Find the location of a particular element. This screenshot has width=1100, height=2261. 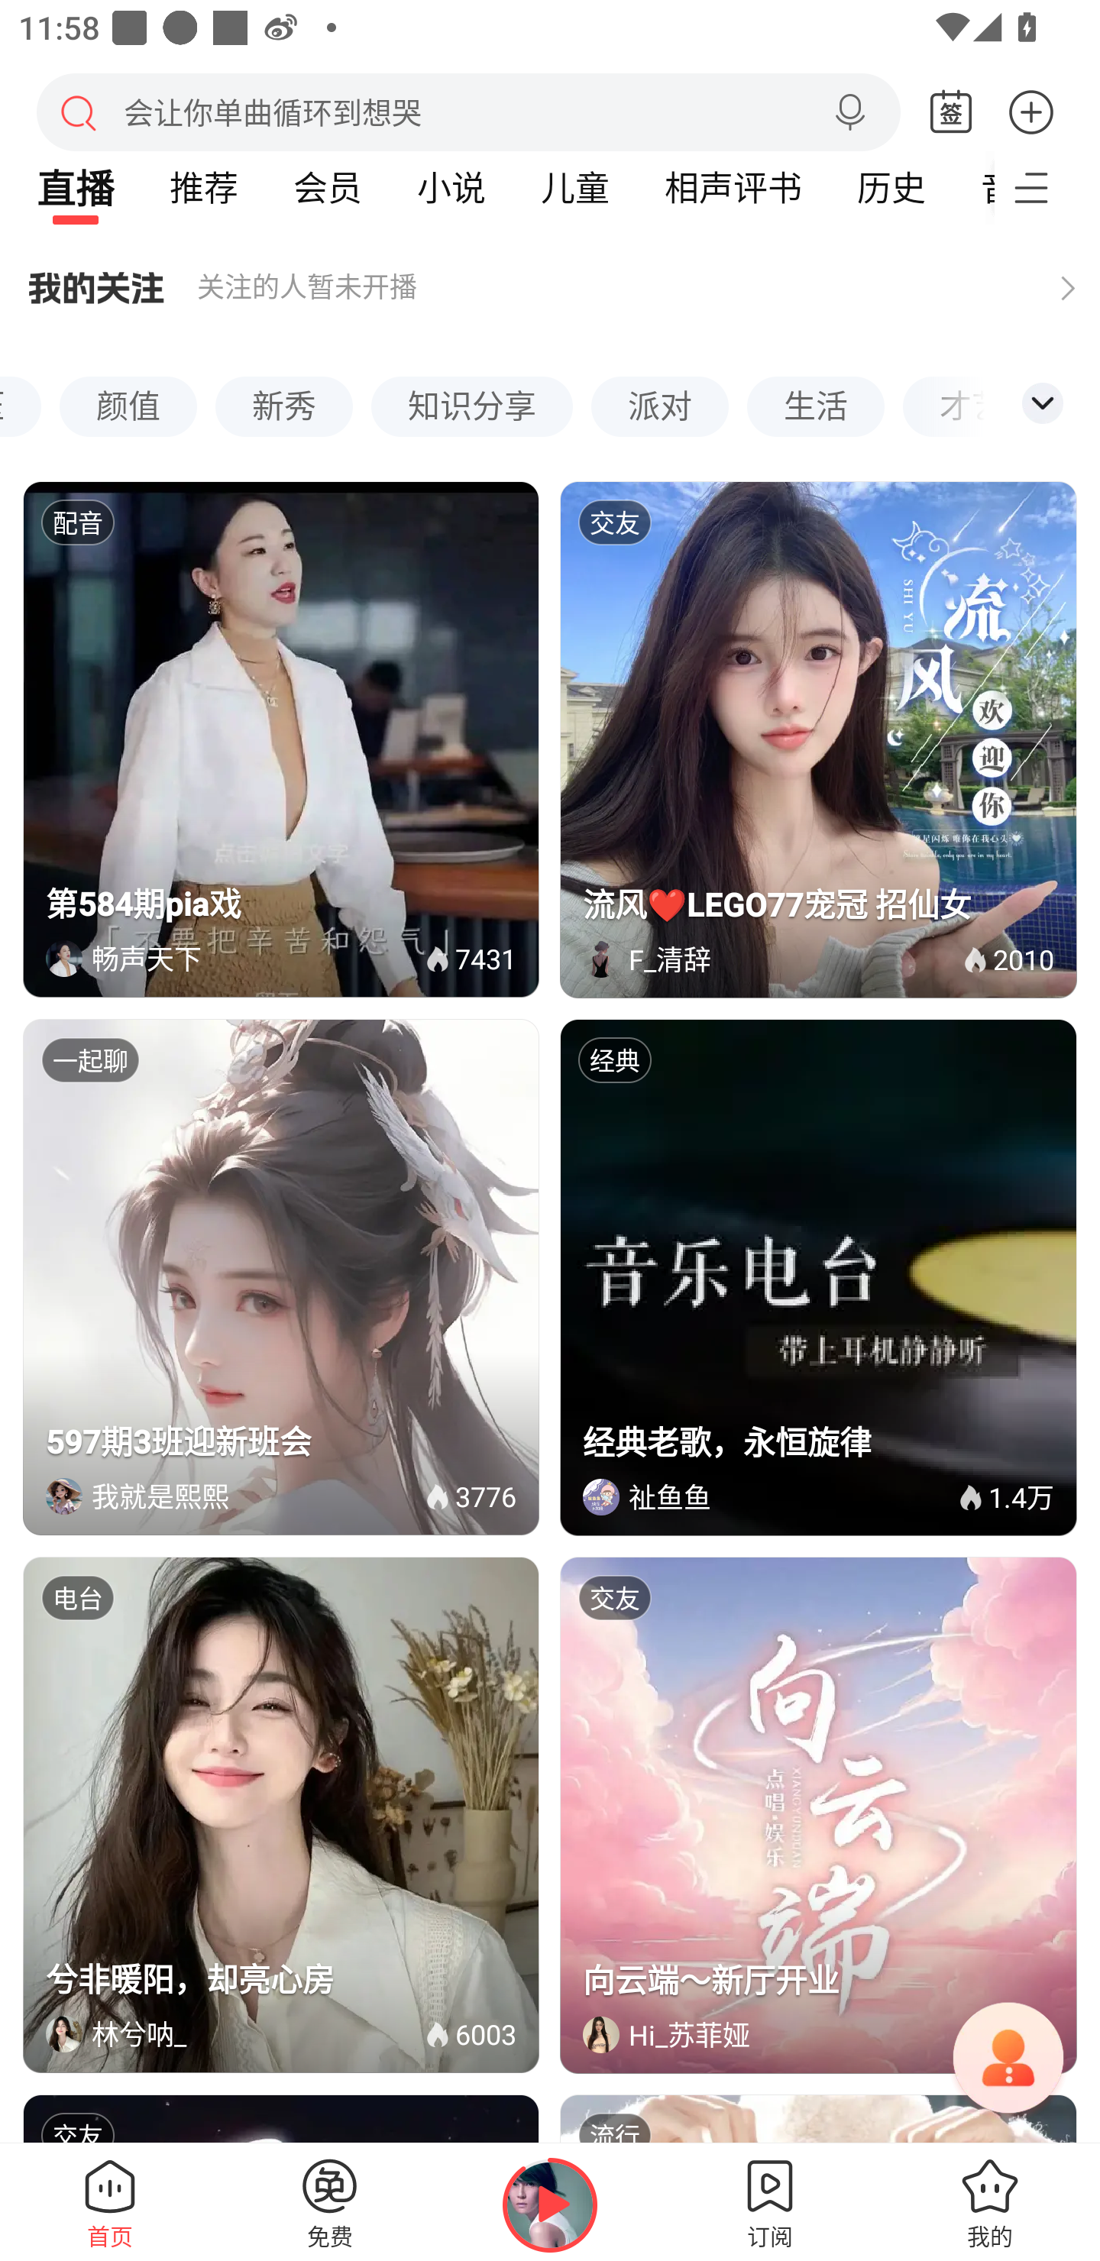

更多分类 is located at coordinates (1042, 403).